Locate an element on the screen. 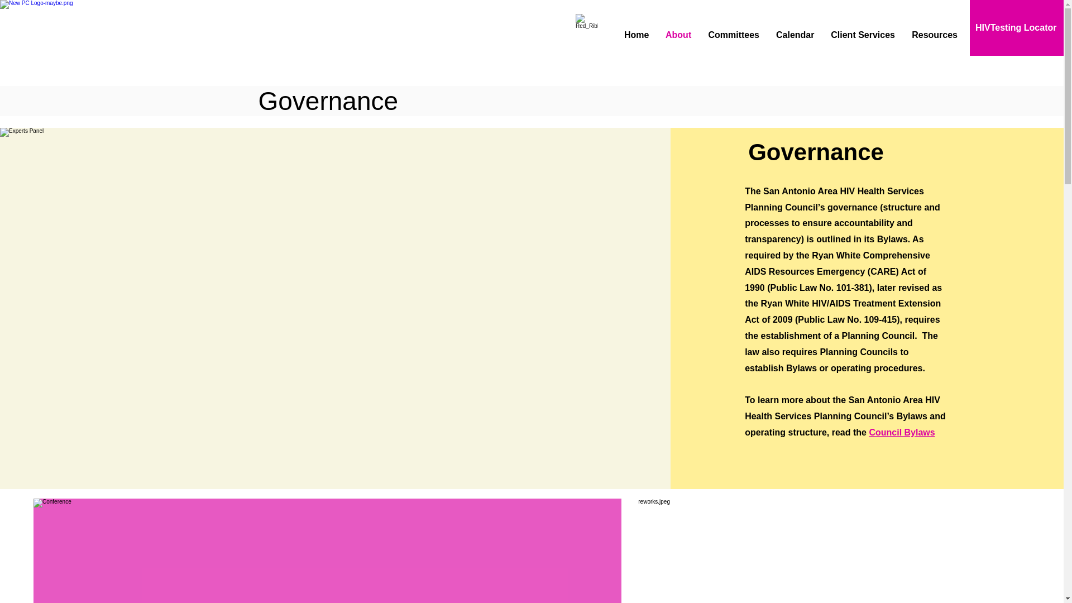 Image resolution: width=1072 pixels, height=603 pixels. Resources is located at coordinates (935, 35).